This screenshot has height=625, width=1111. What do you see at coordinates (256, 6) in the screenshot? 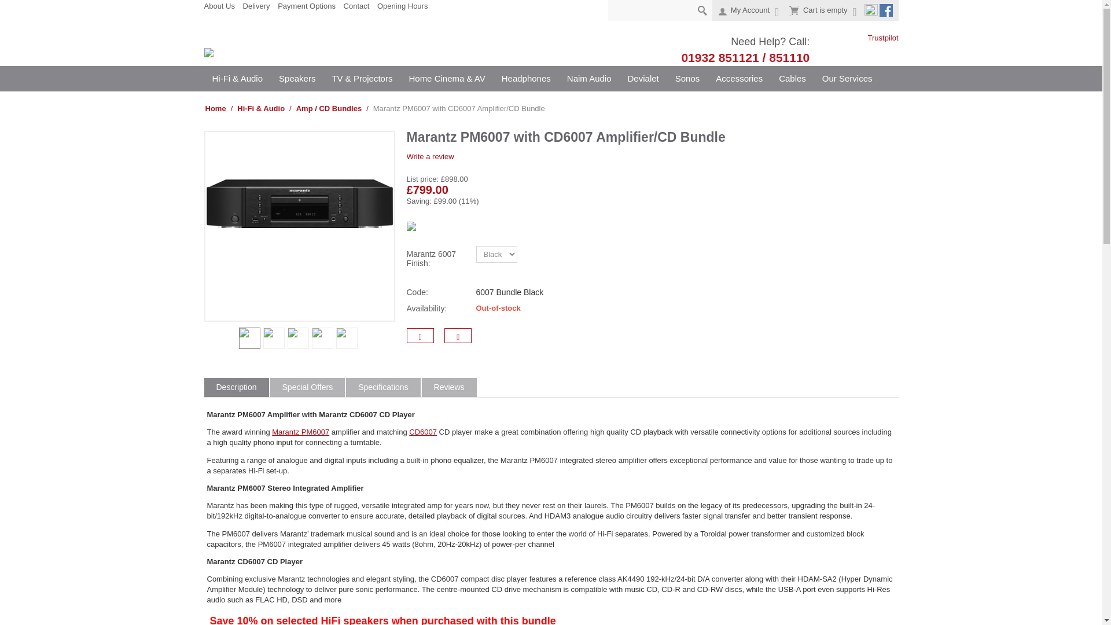
I see `Delivery` at bounding box center [256, 6].